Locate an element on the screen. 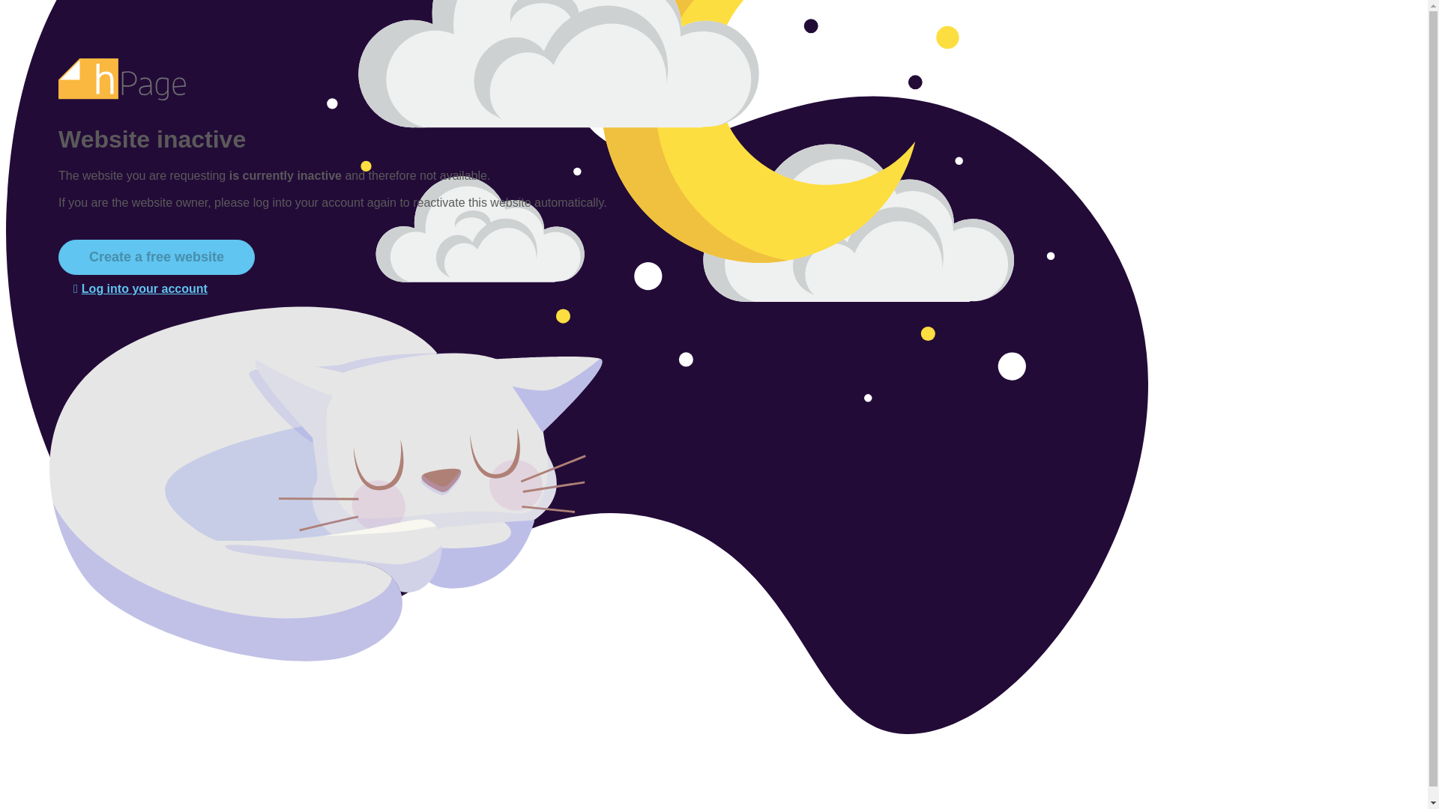 The image size is (1439, 809). Create a free website is located at coordinates (156, 257).